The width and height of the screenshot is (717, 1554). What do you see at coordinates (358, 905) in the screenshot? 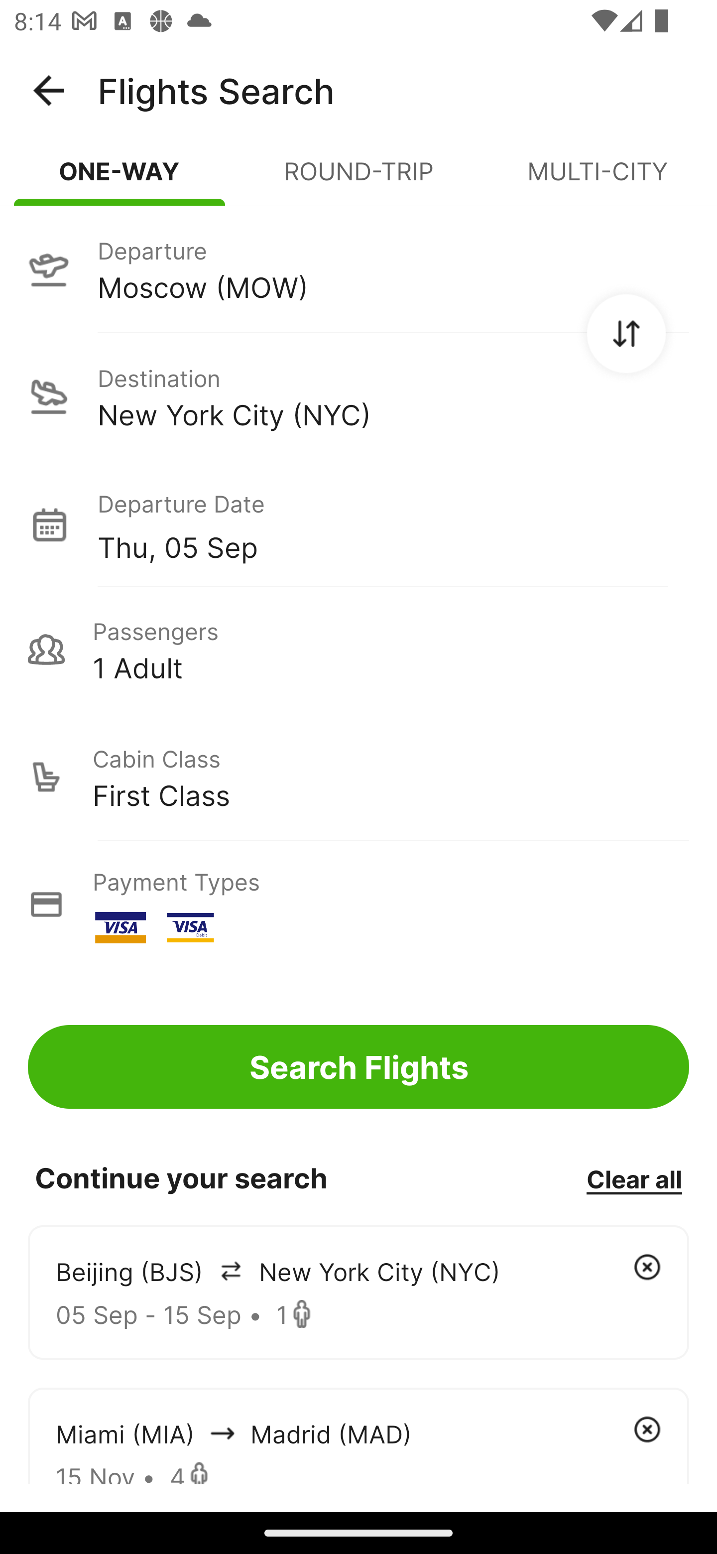
I see `Payment Types` at bounding box center [358, 905].